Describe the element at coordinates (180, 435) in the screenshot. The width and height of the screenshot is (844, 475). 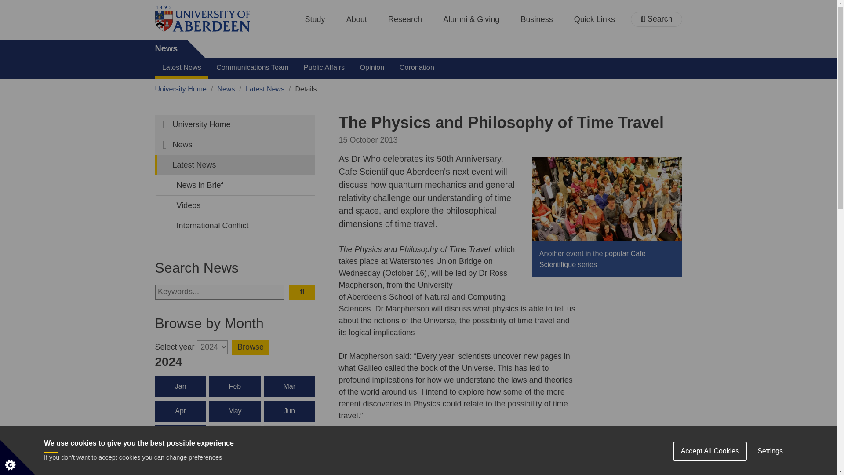
I see `View items for July 2024` at that location.